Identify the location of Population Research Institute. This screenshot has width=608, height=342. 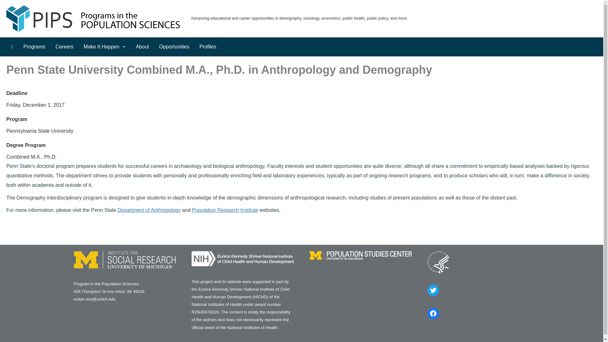
(225, 210).